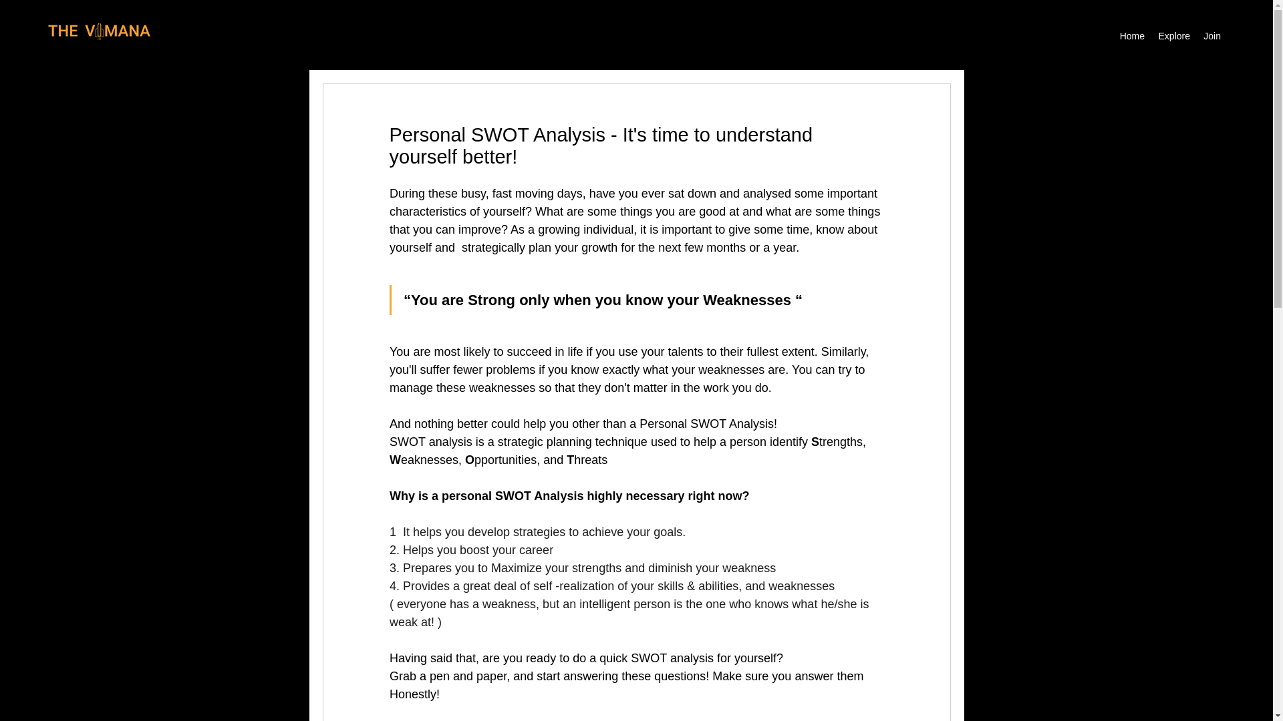  Describe the element at coordinates (1131, 36) in the screenshot. I see `Home` at that location.